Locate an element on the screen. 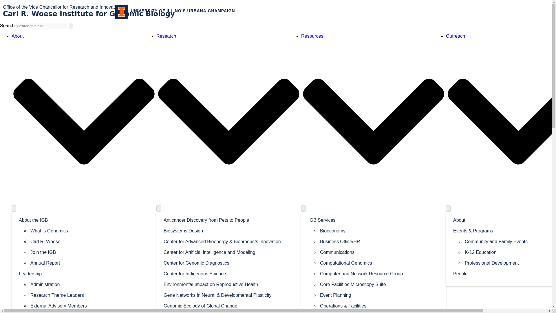  Carl R. Woese is located at coordinates (90, 241).